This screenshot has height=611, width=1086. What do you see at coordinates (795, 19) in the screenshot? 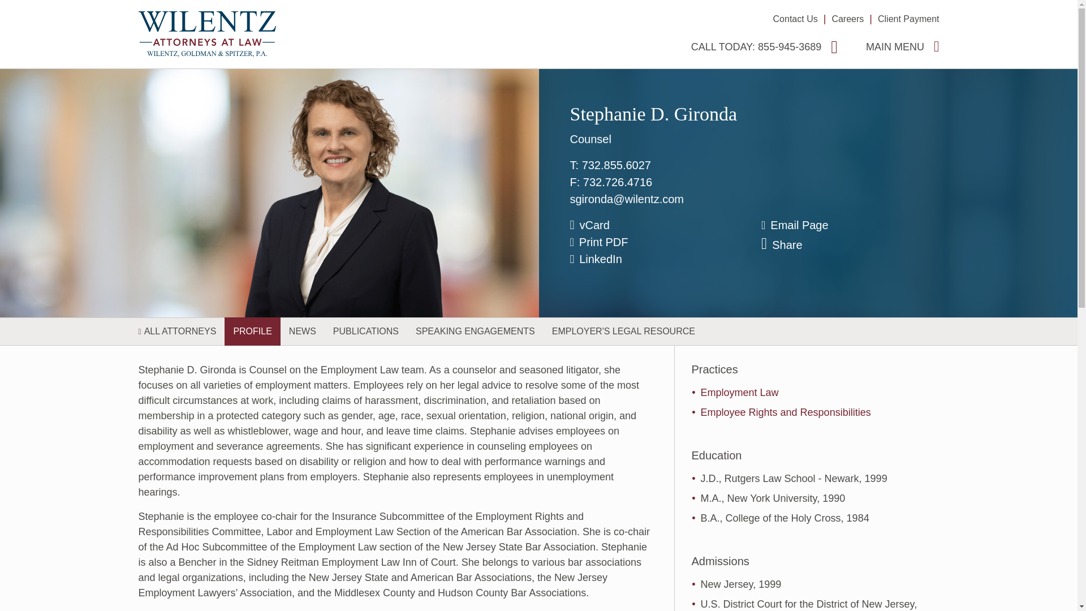
I see `Contact Us` at bounding box center [795, 19].